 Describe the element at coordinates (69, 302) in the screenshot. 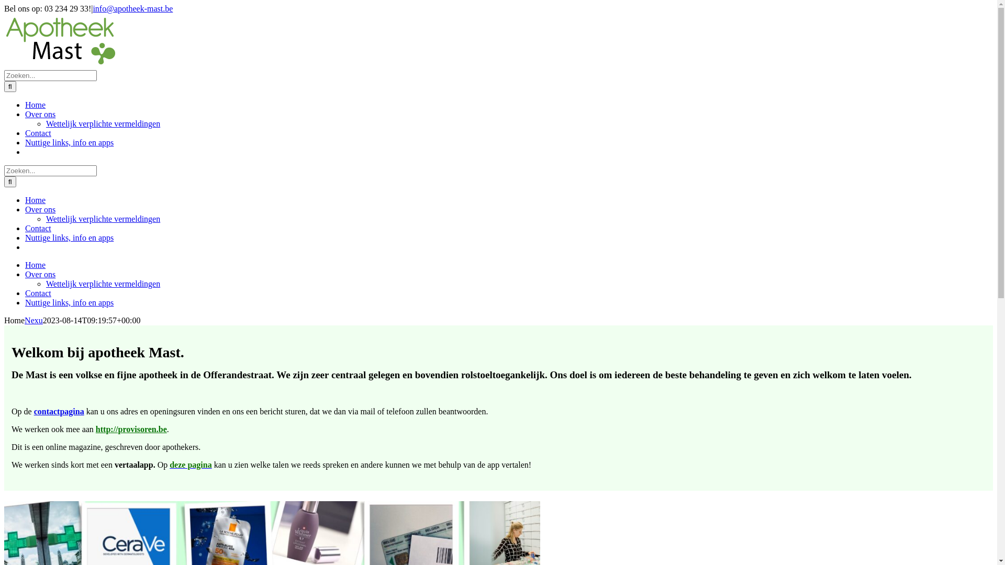

I see `Nuttige links, info en apps` at that location.